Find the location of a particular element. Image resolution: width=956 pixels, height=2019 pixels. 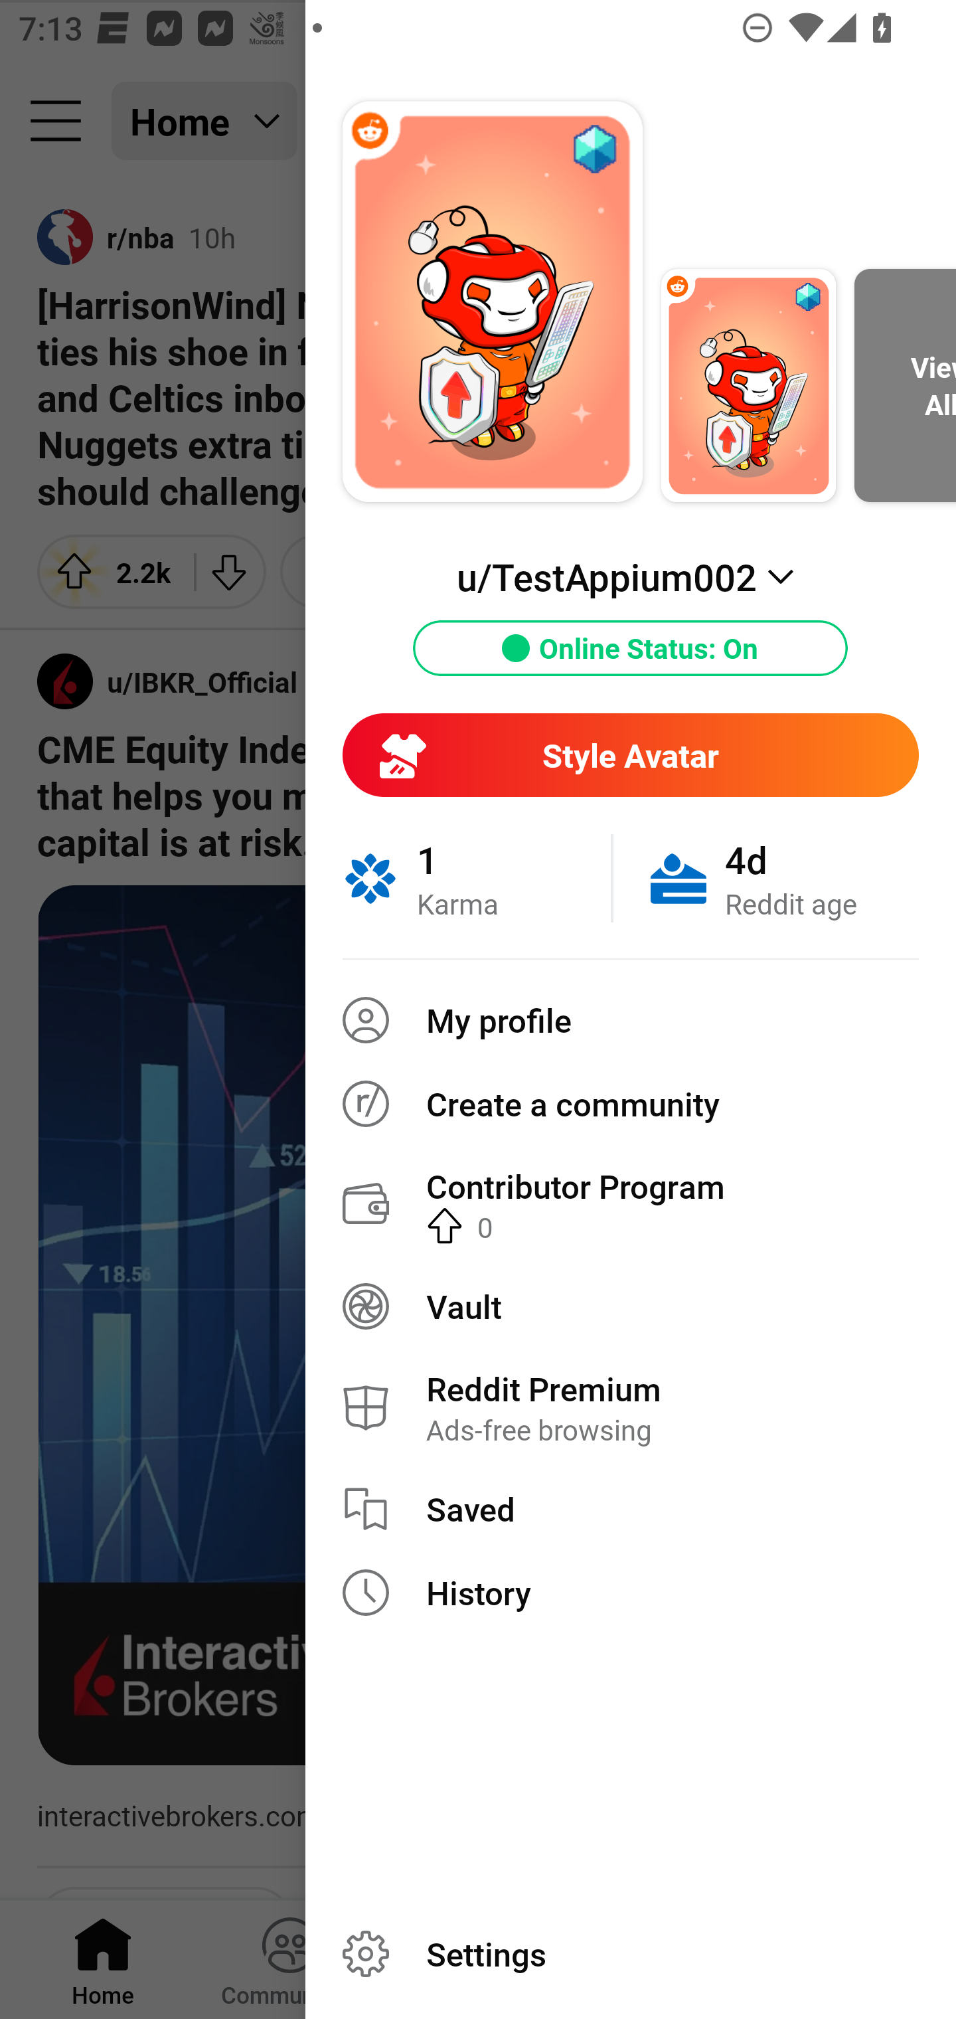

Vault is located at coordinates (631, 1306).